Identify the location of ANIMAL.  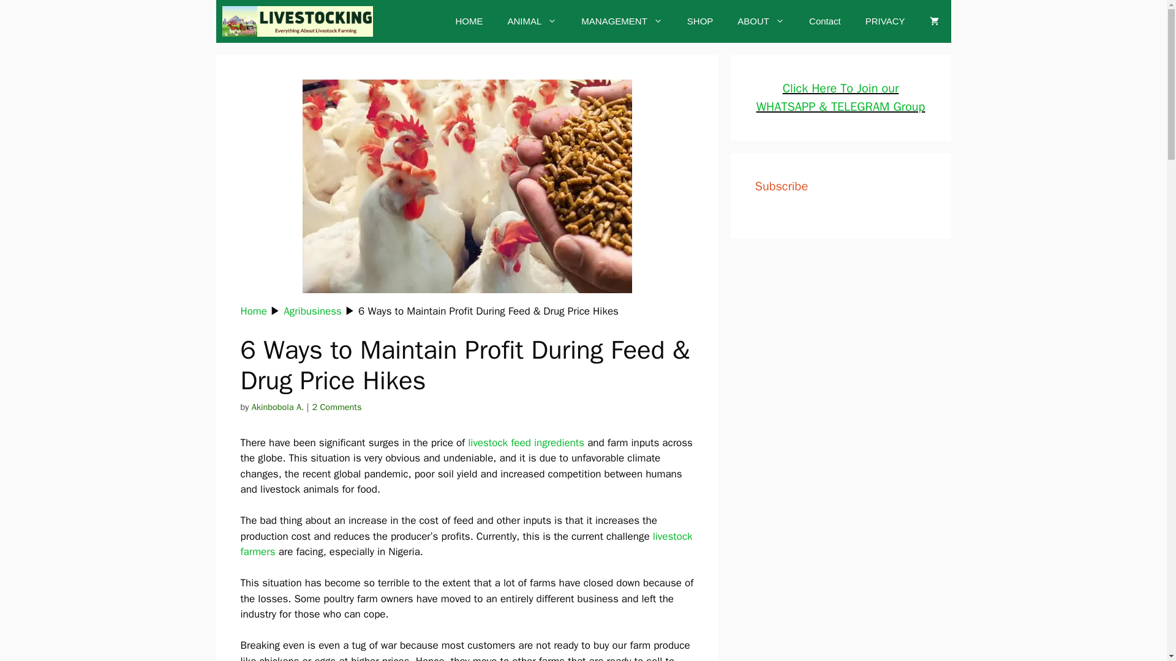
(532, 21).